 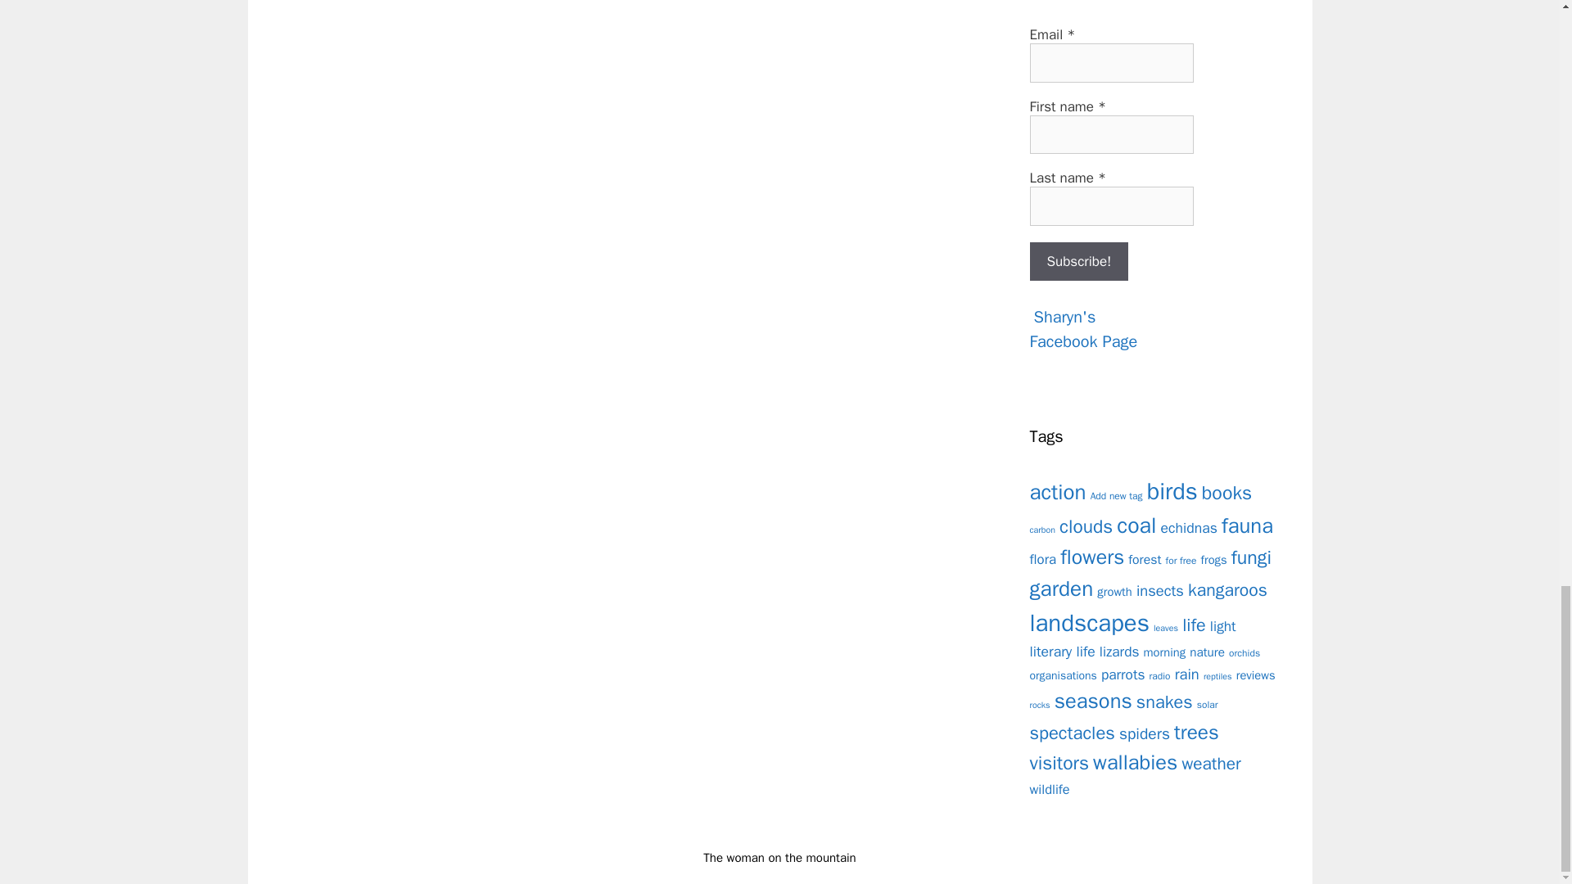 What do you see at coordinates (1172, 491) in the screenshot?
I see `frogs` at bounding box center [1172, 491].